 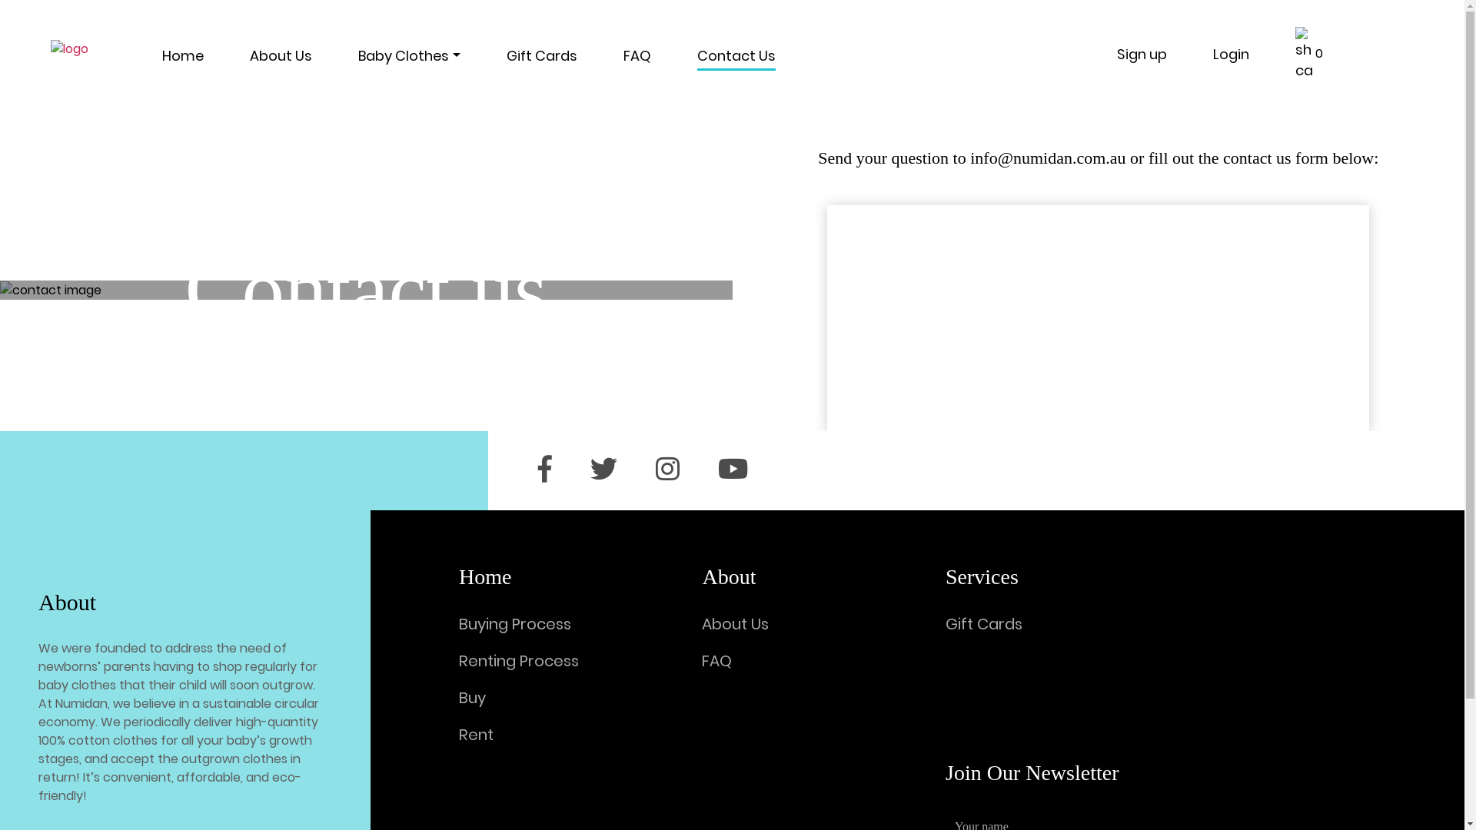 What do you see at coordinates (1048, 158) in the screenshot?
I see `info@numidan.com.au` at bounding box center [1048, 158].